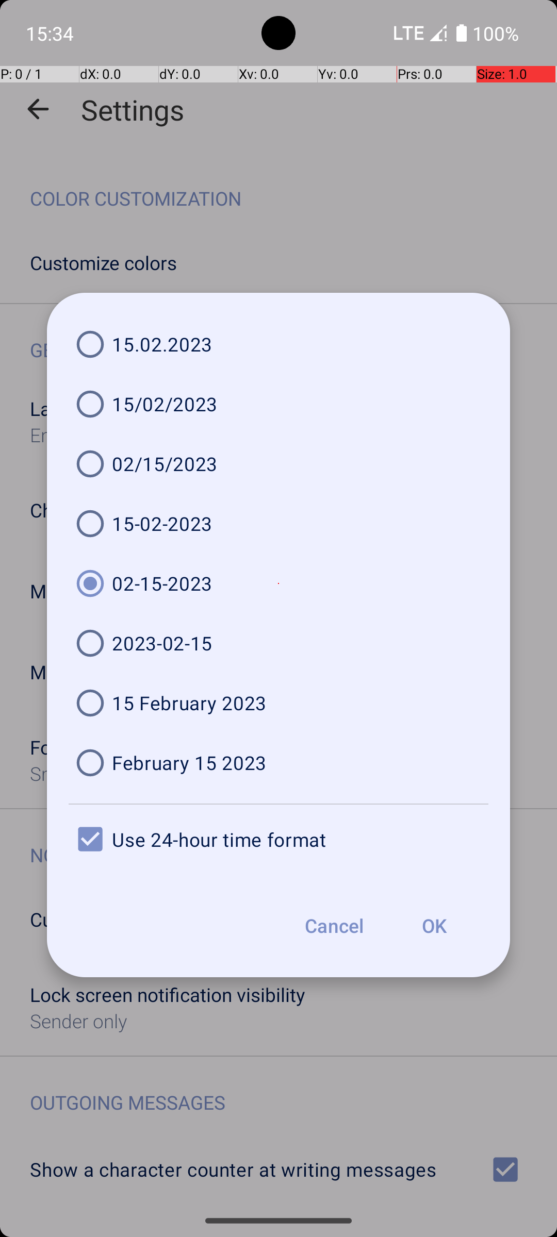 The image size is (557, 1237). I want to click on February 15 2023, so click(278, 763).